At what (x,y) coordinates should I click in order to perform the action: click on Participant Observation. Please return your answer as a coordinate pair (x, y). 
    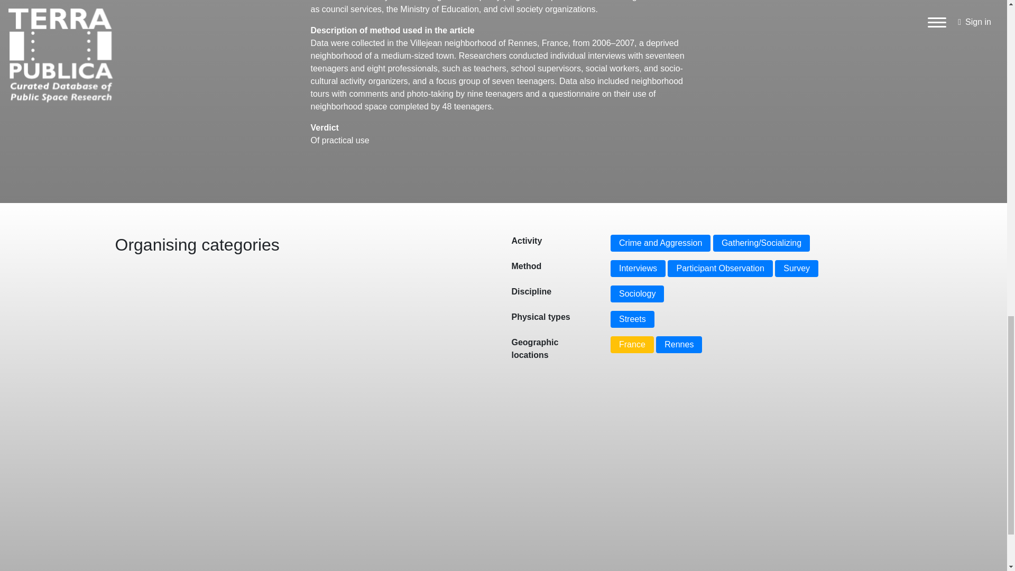
    Looking at the image, I should click on (720, 269).